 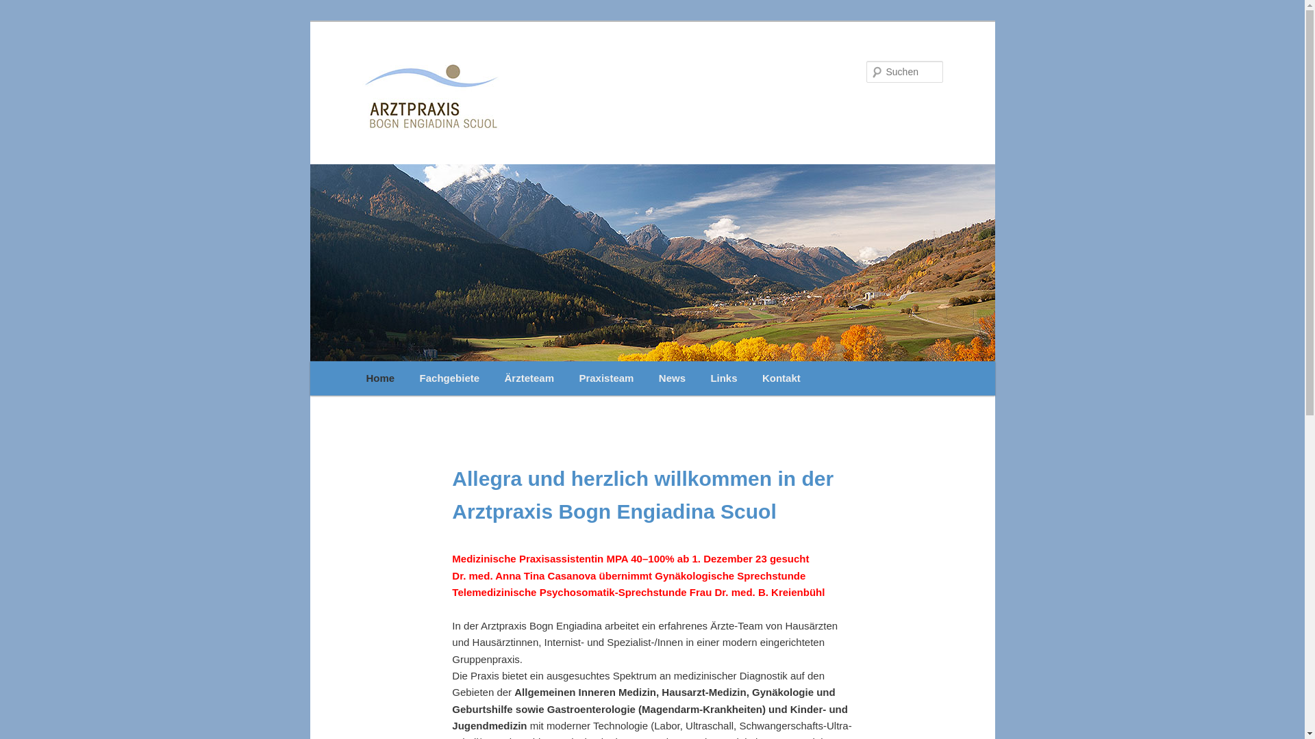 I want to click on Fachgebiete, so click(x=449, y=378).